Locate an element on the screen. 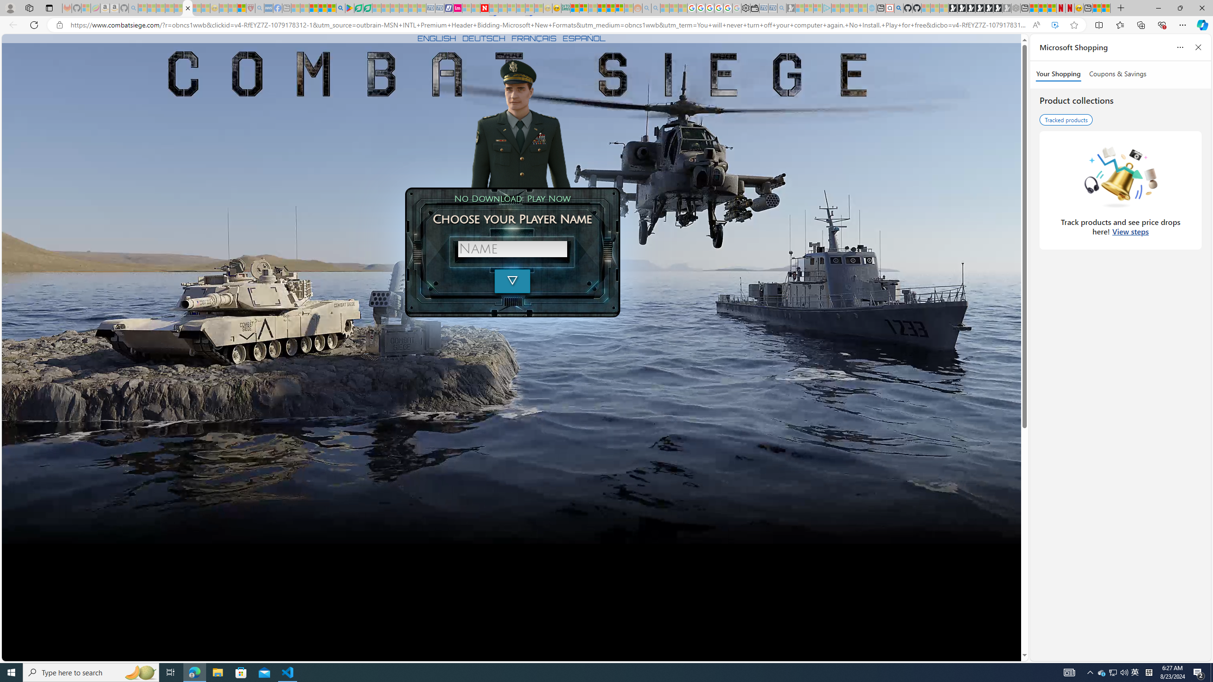 Image resolution: width=1213 pixels, height=682 pixels. Expert Portfolios is located at coordinates (601, 8).